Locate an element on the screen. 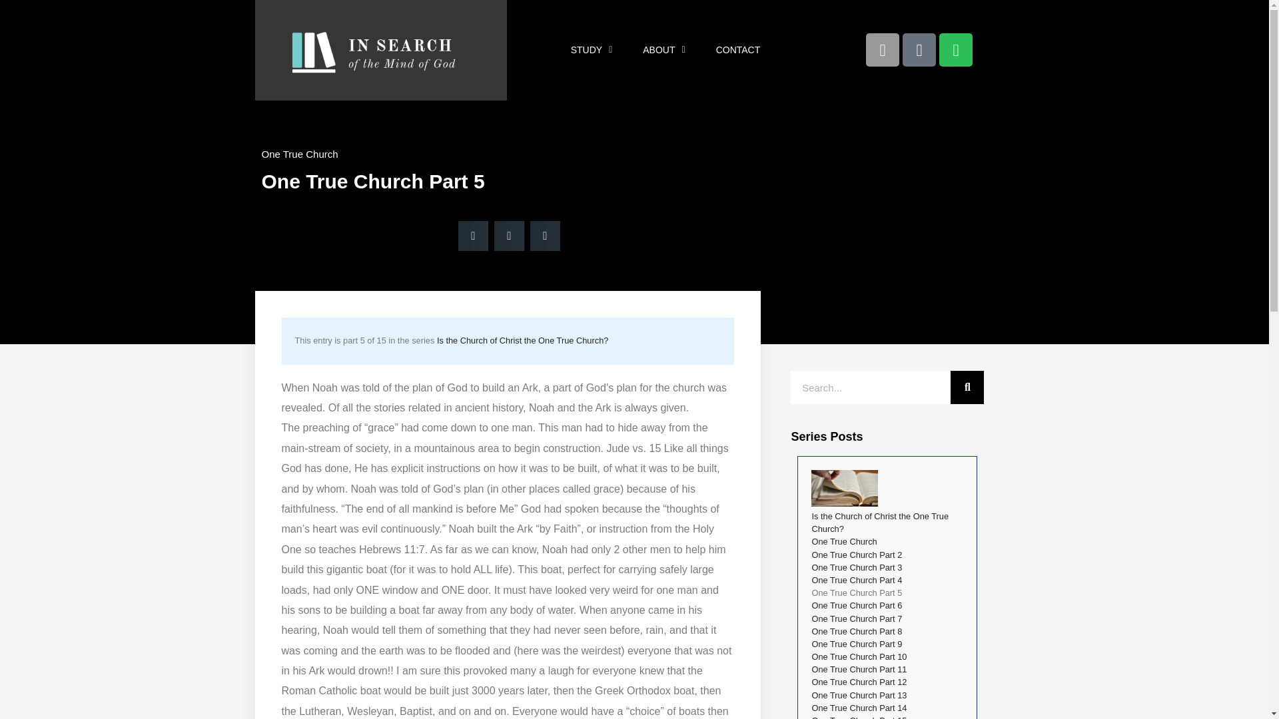  One True Church Part 4 is located at coordinates (856, 581).